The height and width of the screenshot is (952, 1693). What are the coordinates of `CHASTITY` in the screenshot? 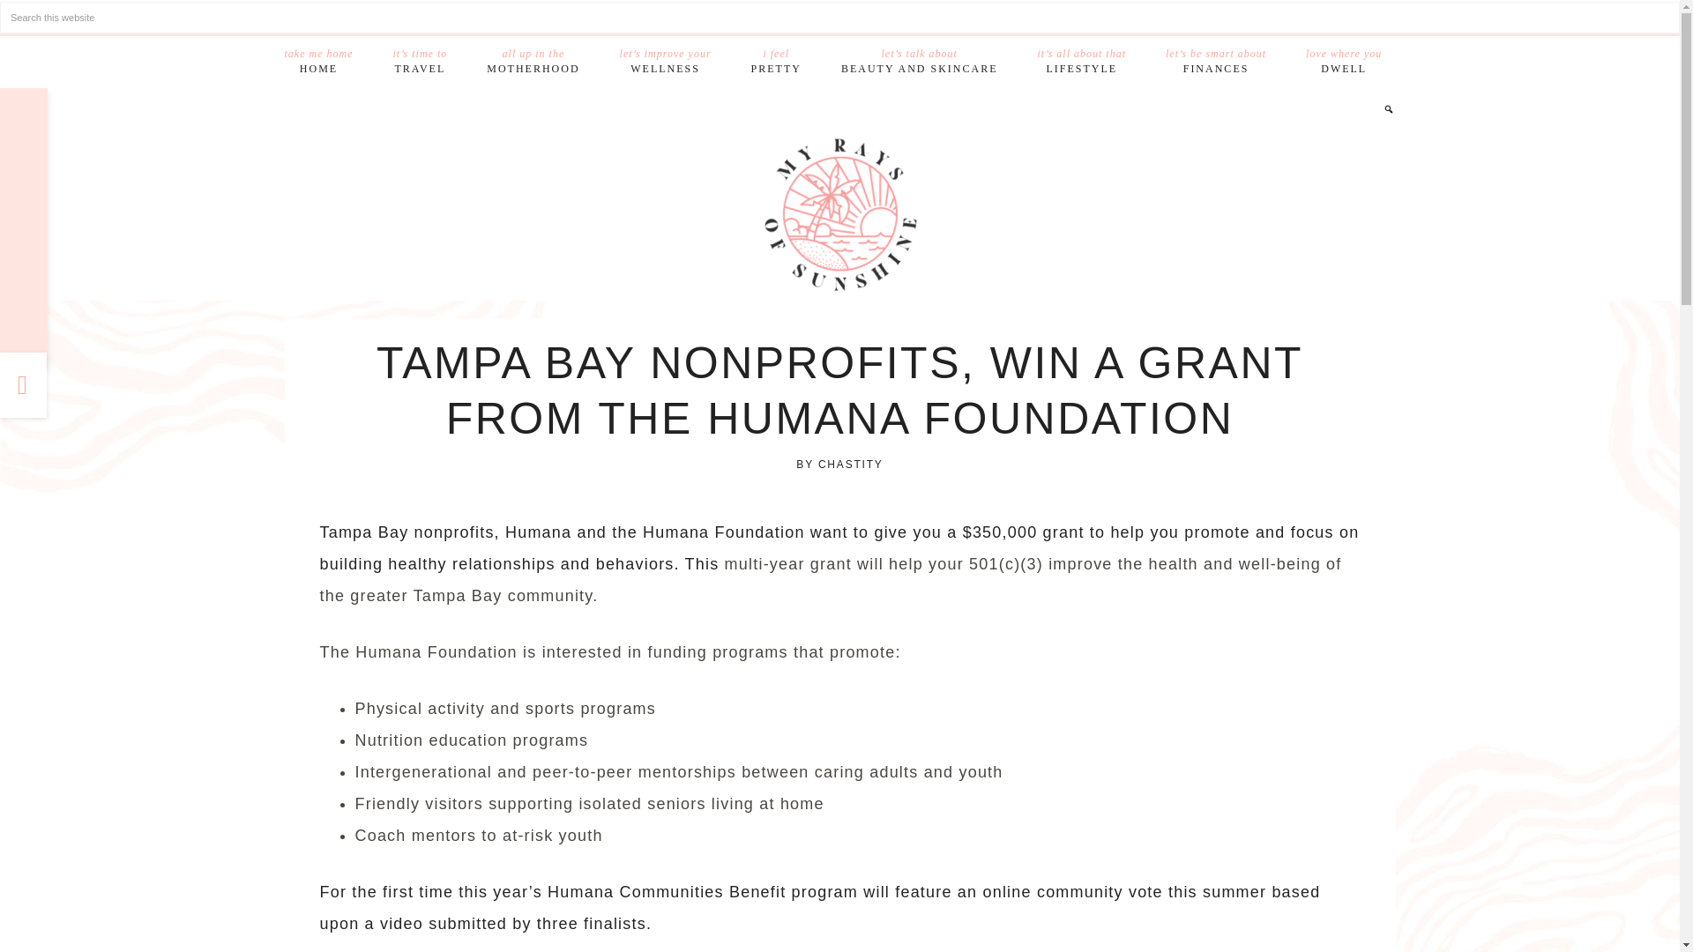 It's located at (317, 62).